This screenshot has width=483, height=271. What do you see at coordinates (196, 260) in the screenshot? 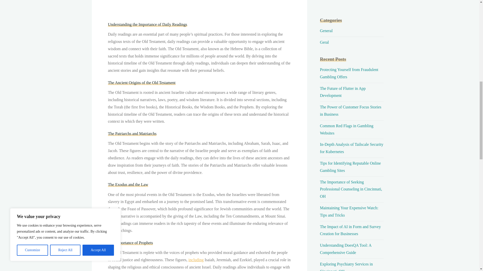
I see `including` at bounding box center [196, 260].